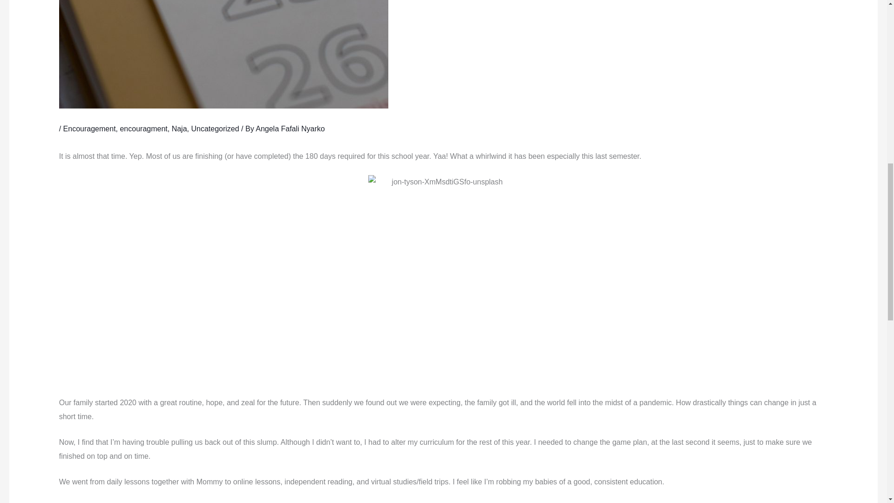 Image resolution: width=894 pixels, height=503 pixels. I want to click on Naja, so click(179, 129).